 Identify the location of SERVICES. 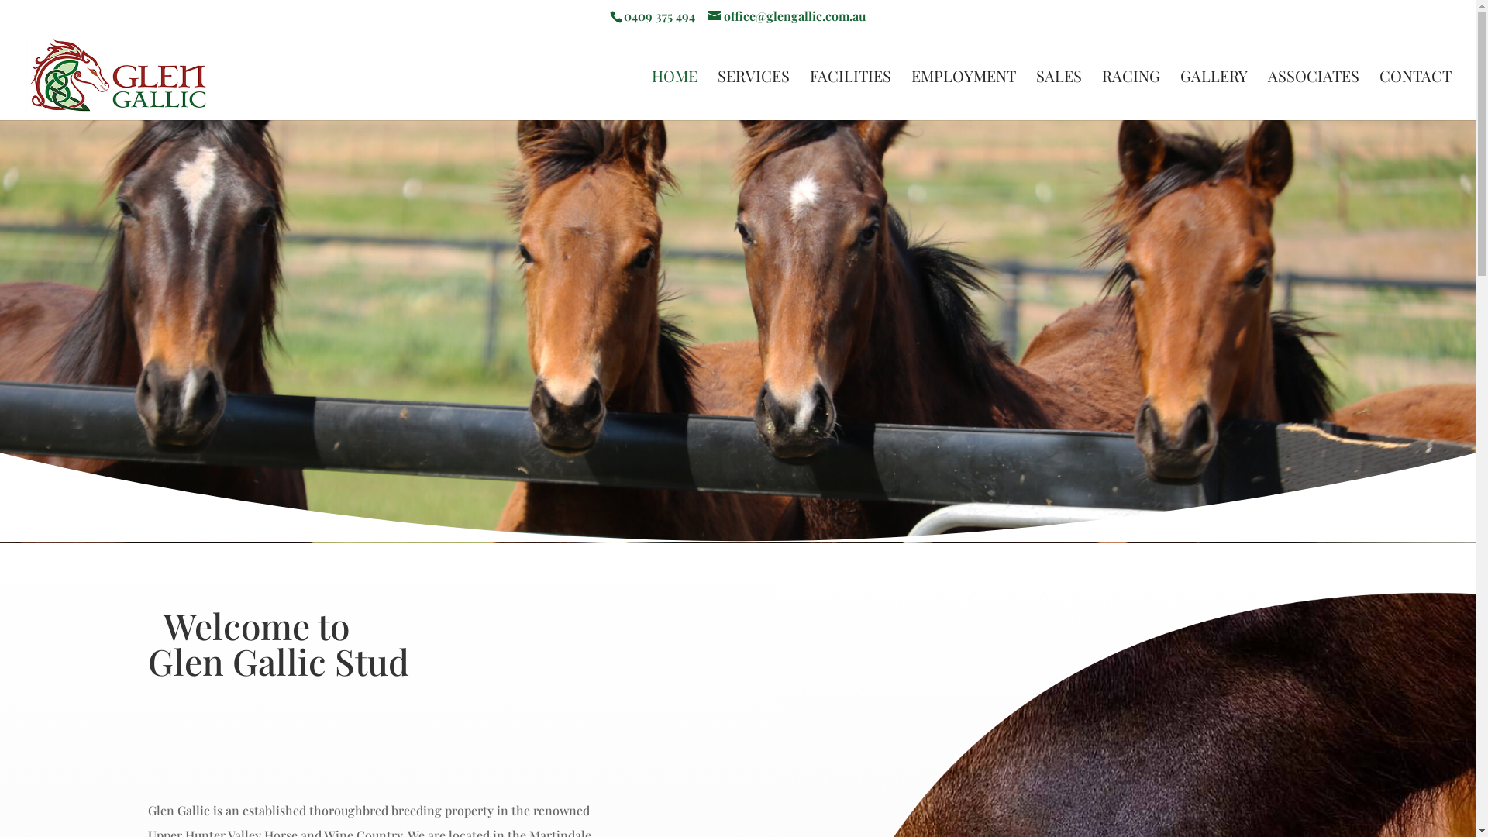
(753, 95).